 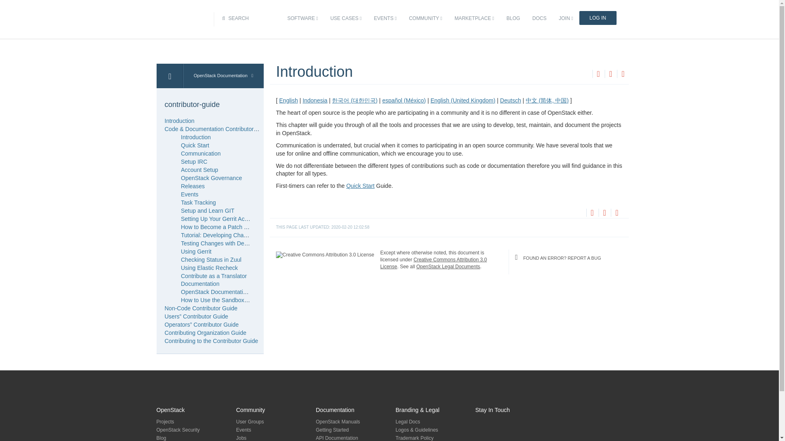 I want to click on USE CASES, so click(x=345, y=18).